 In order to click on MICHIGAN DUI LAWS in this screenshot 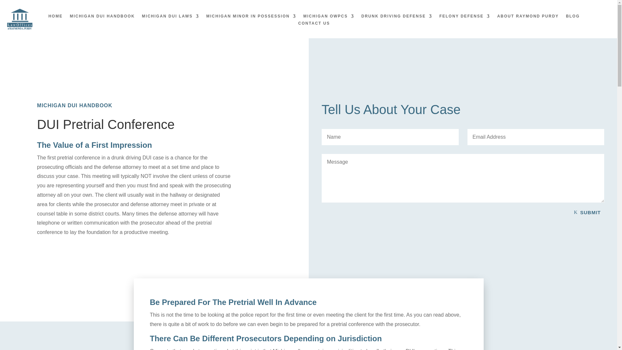, I will do `click(170, 17)`.